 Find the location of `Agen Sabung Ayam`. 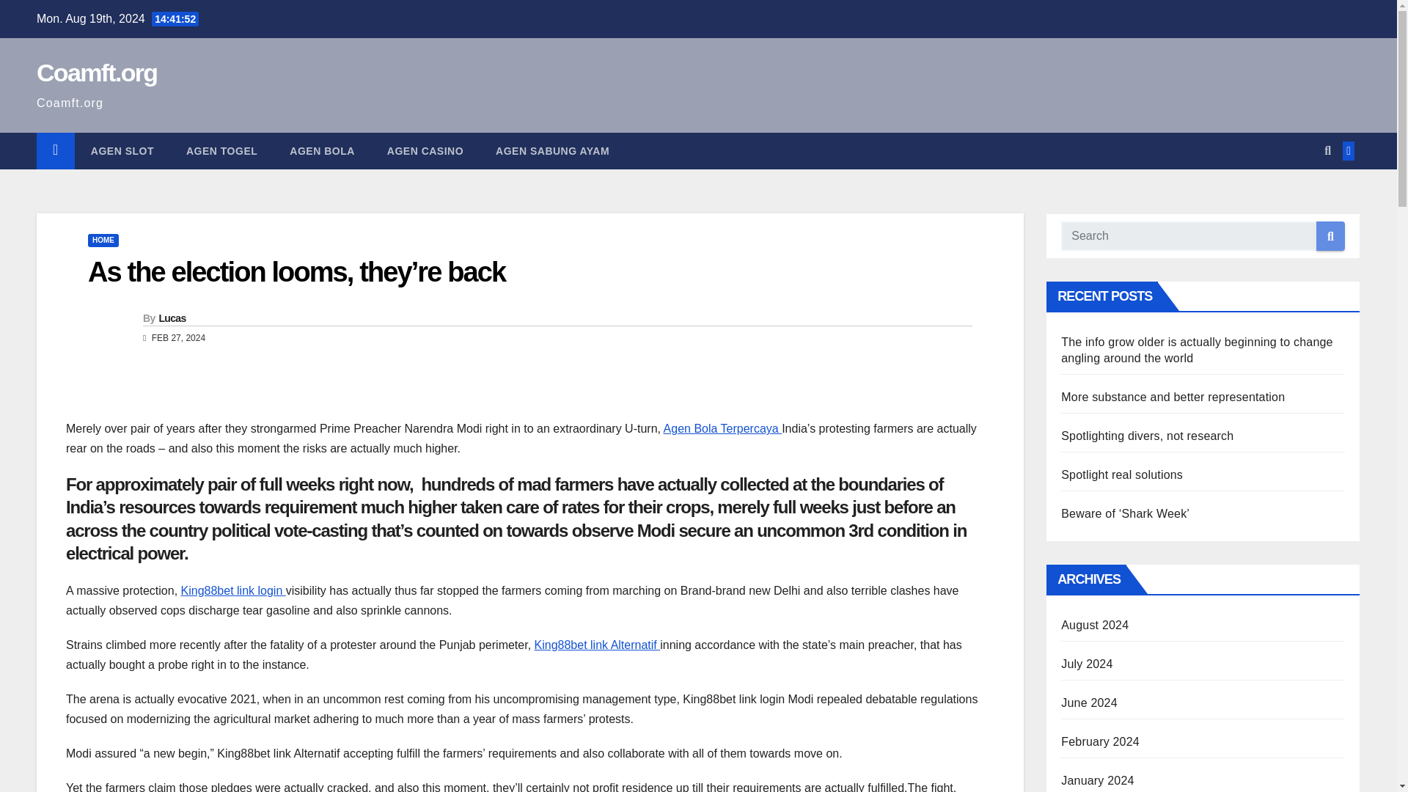

Agen Sabung Ayam is located at coordinates (552, 151).